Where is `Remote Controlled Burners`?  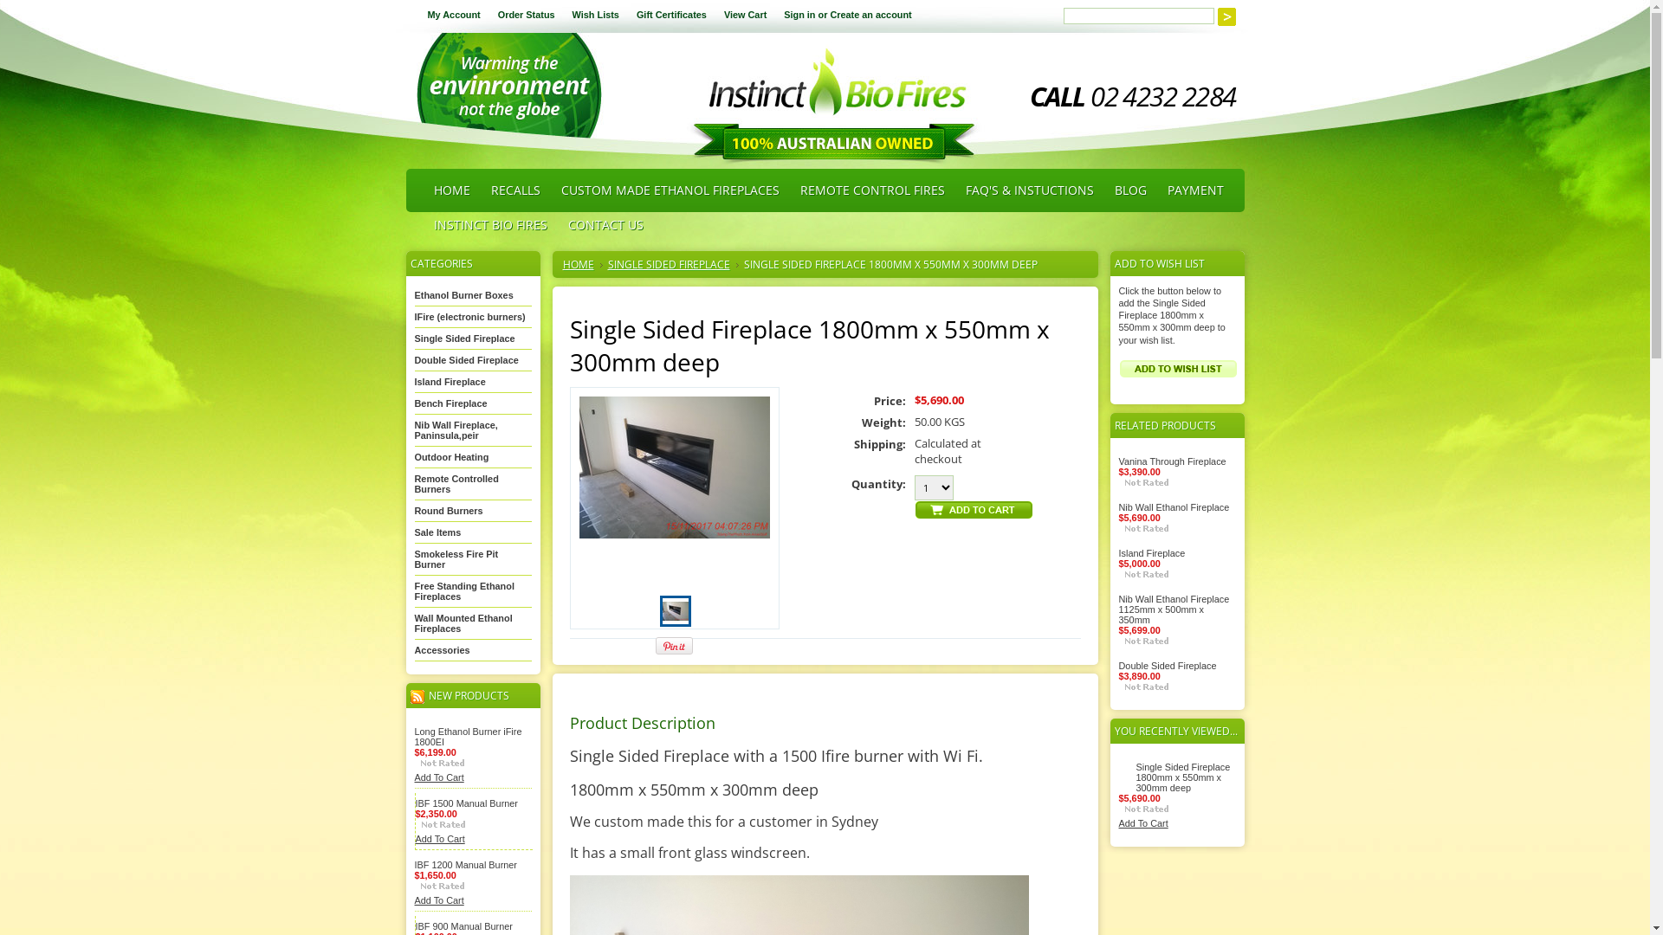 Remote Controlled Burners is located at coordinates (456, 484).